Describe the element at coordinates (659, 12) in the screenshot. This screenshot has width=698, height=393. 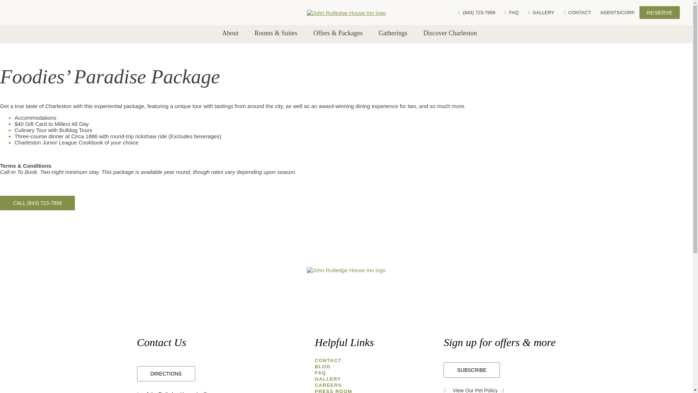
I see `RESERVE` at that location.